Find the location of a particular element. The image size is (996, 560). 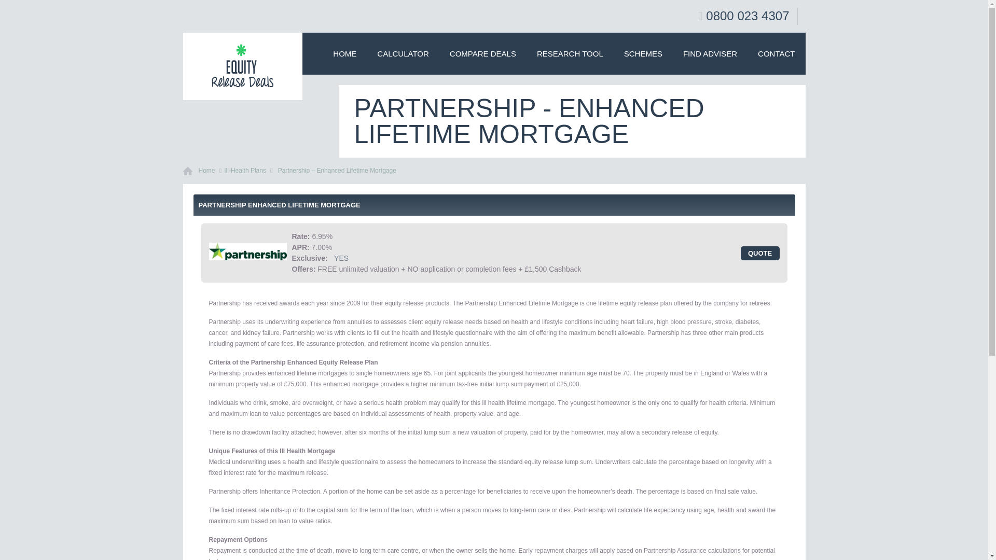

SCHEMES is located at coordinates (643, 53).